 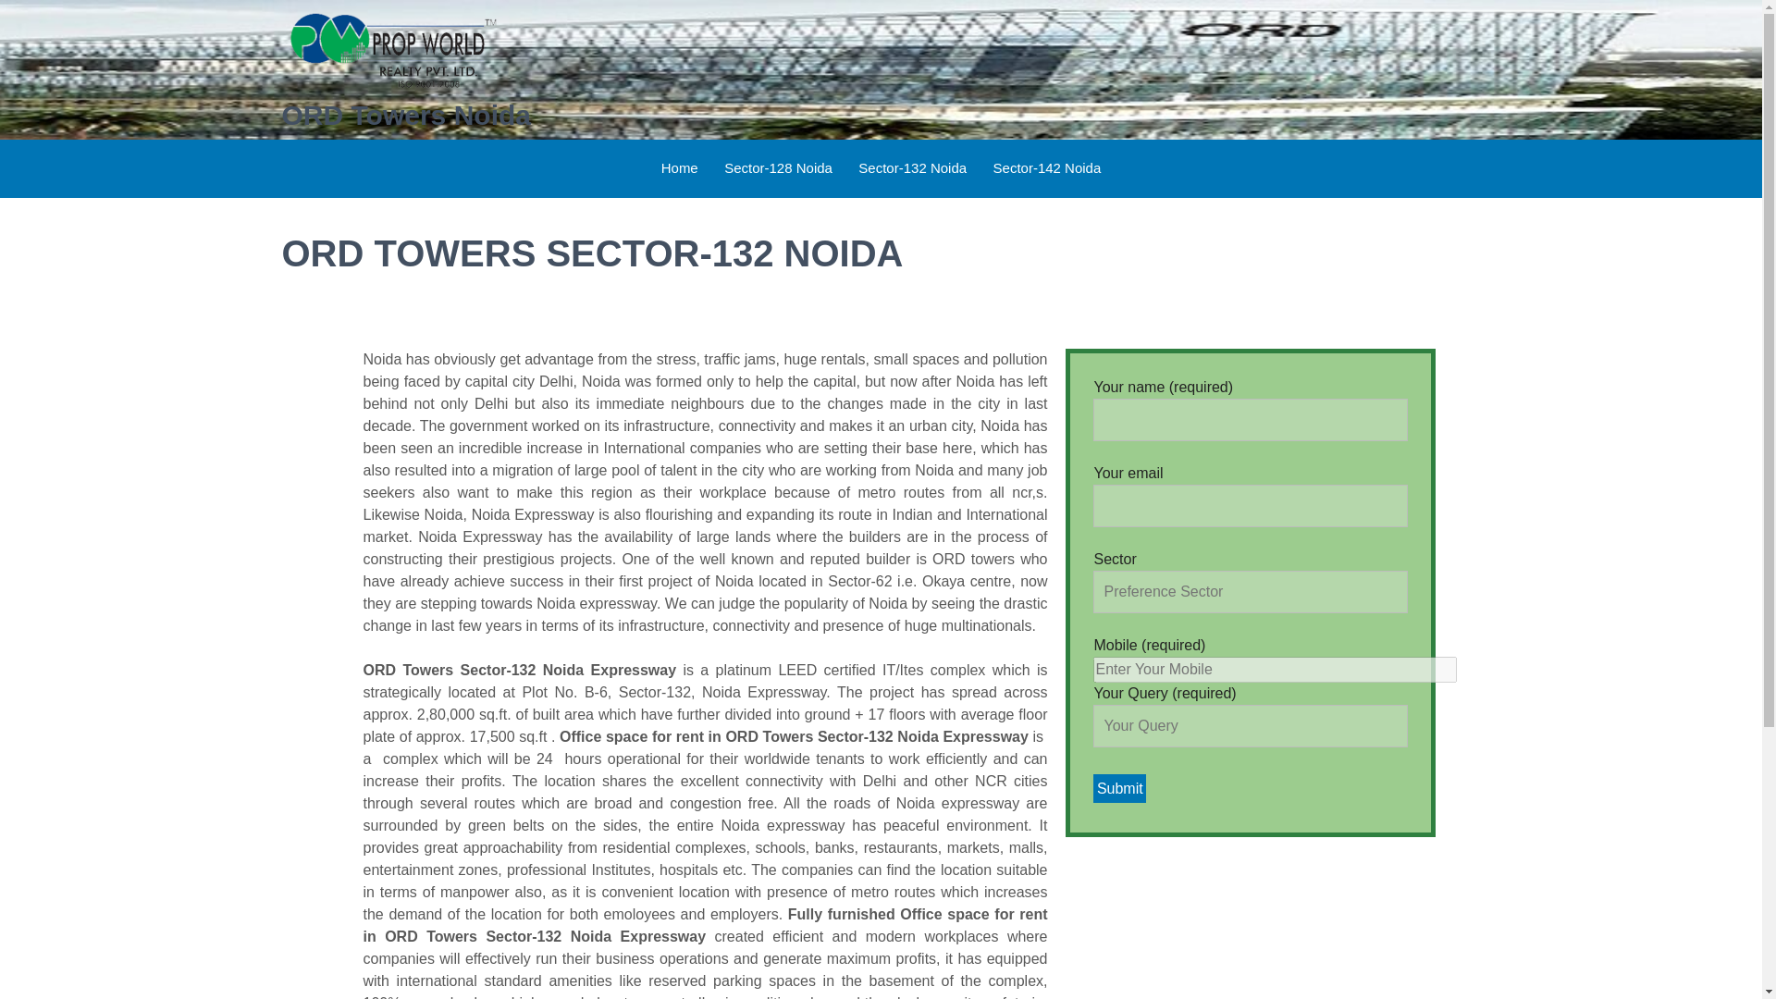 What do you see at coordinates (912, 168) in the screenshot?
I see `Sector-132 Noida` at bounding box center [912, 168].